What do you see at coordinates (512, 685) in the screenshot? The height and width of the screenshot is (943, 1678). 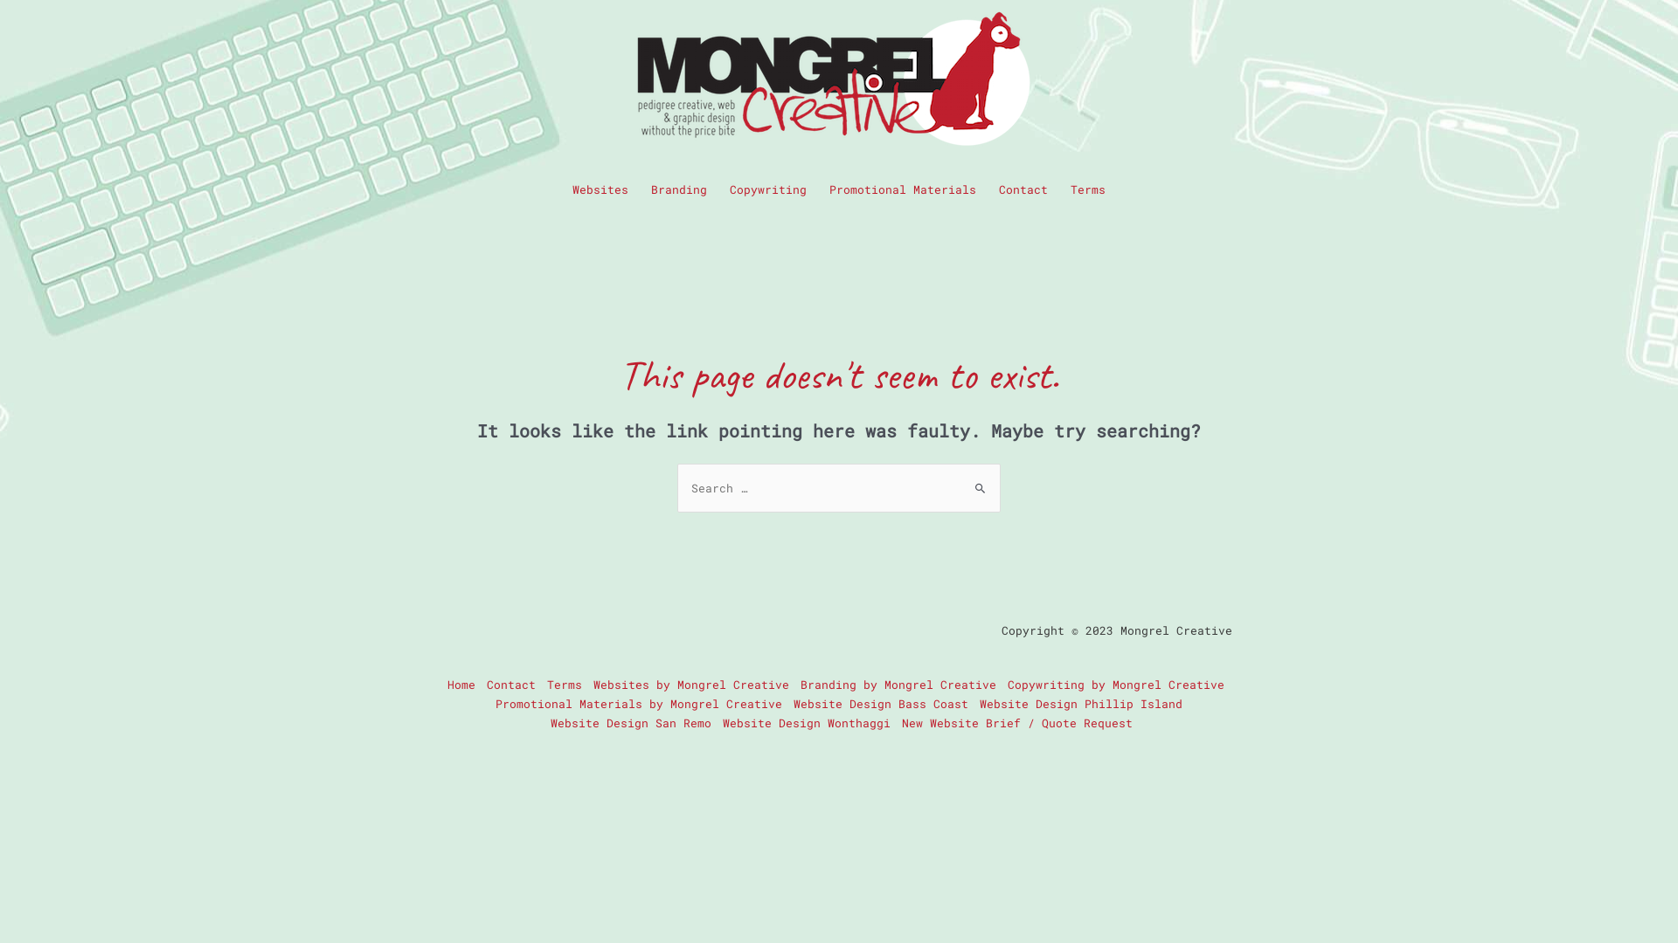 I see `Contact` at bounding box center [512, 685].